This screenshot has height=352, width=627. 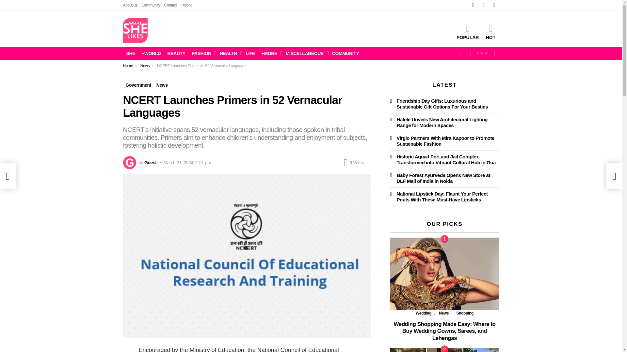 What do you see at coordinates (150, 162) in the screenshot?
I see `Posts by Guest` at bounding box center [150, 162].